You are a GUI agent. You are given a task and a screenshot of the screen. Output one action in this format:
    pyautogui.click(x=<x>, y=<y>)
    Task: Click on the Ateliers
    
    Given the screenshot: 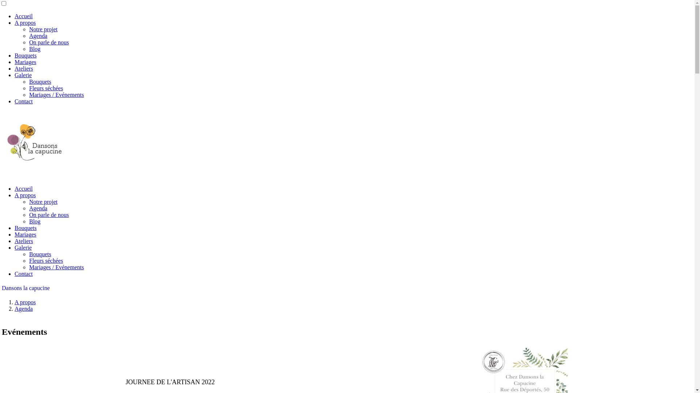 What is the action you would take?
    pyautogui.click(x=24, y=68)
    